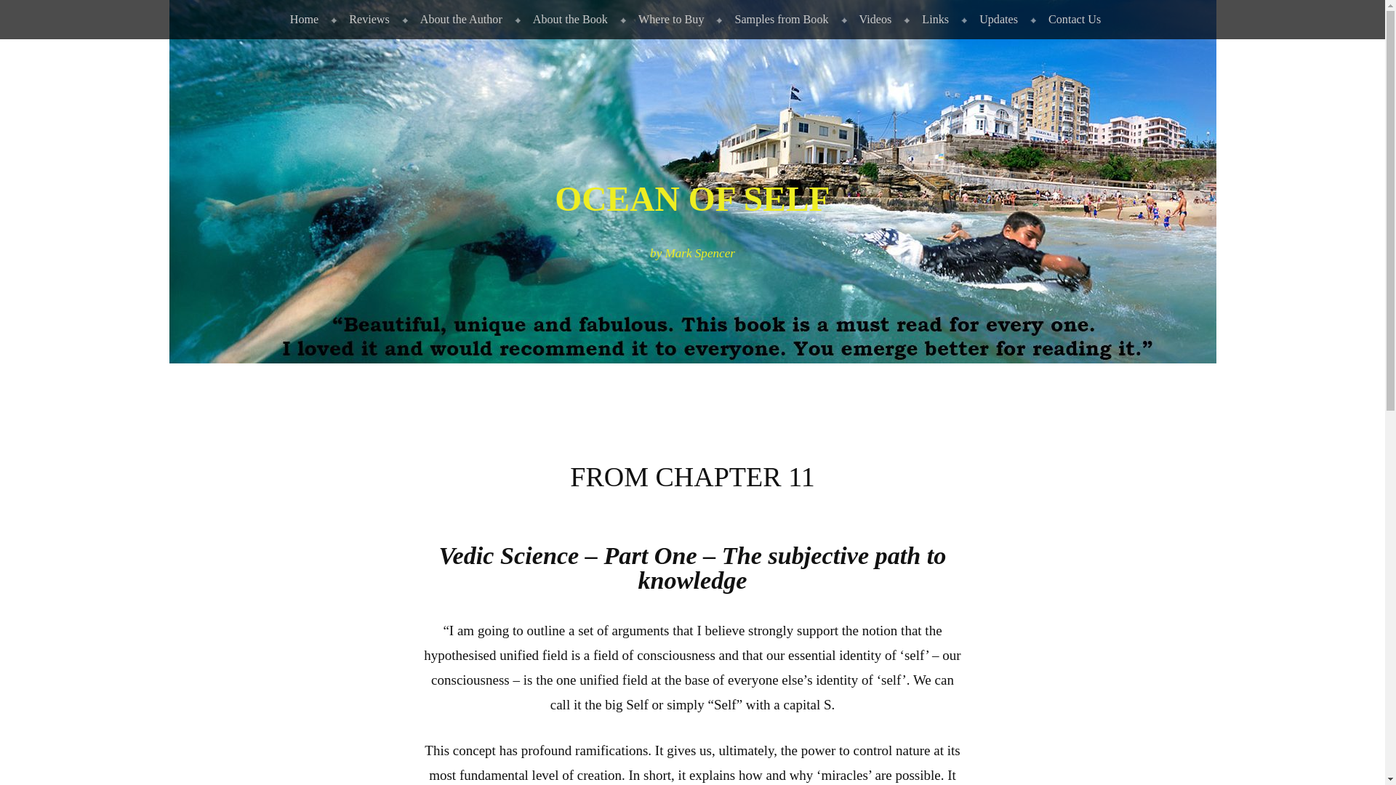  I want to click on Reviews, so click(366, 20).